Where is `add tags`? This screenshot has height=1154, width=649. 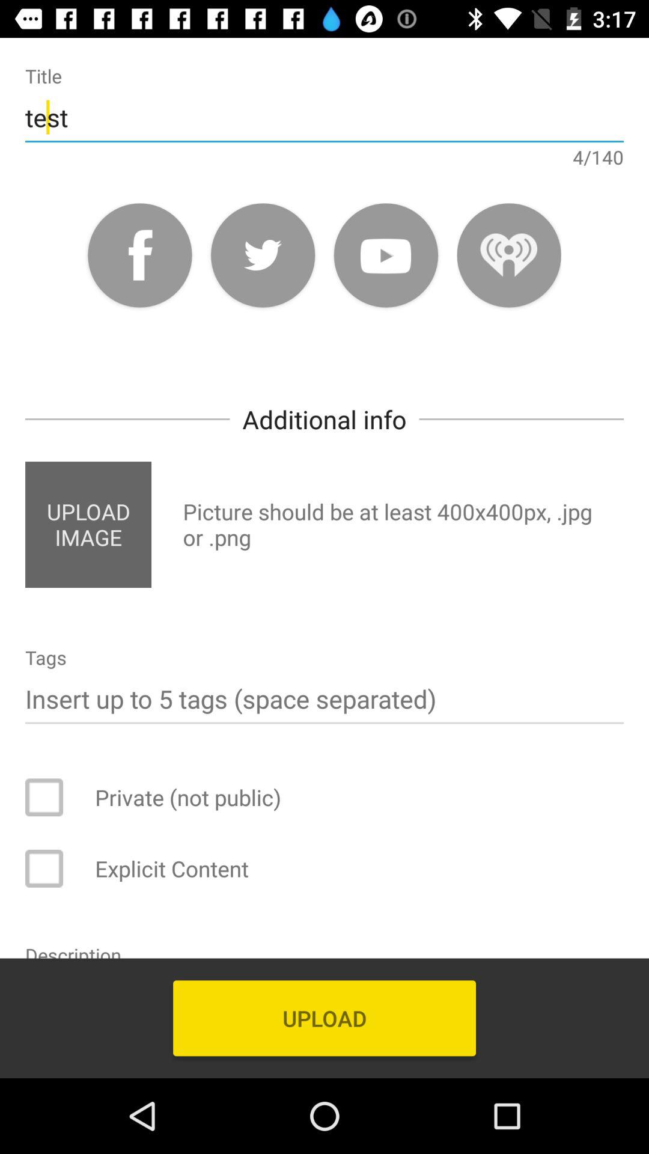 add tags is located at coordinates (324, 698).